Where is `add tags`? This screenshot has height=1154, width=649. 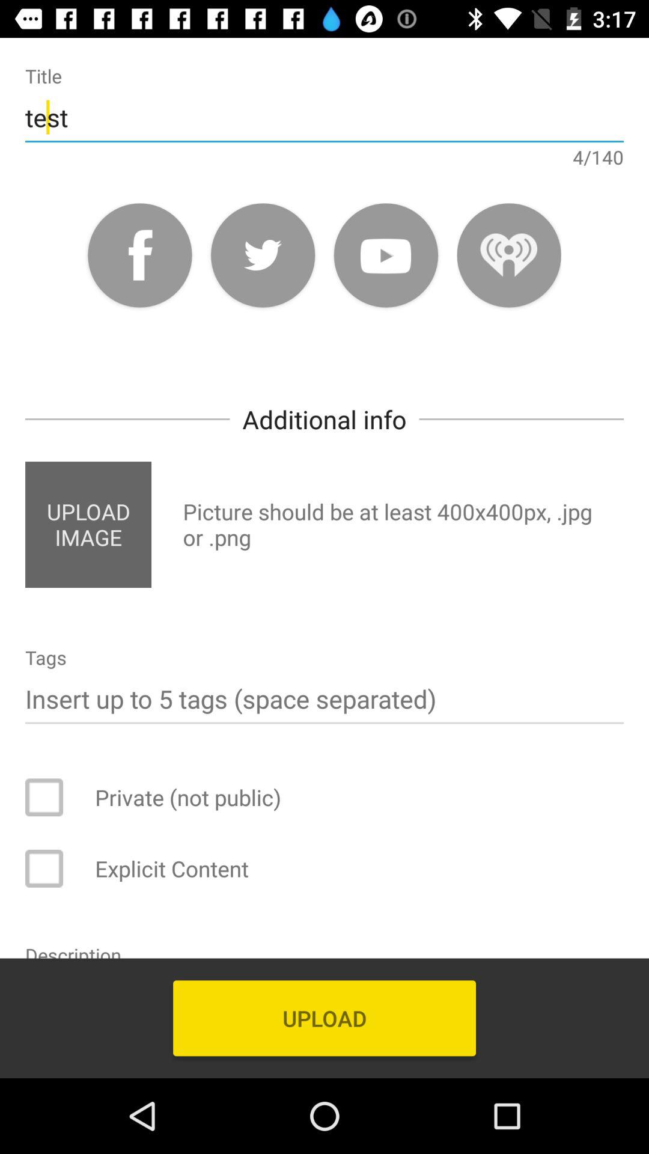 add tags is located at coordinates (324, 698).